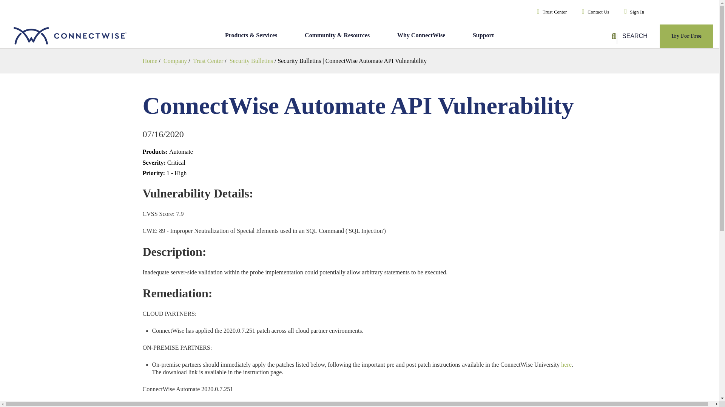 This screenshot has width=725, height=407. What do you see at coordinates (594, 12) in the screenshot?
I see `Contact Us` at bounding box center [594, 12].